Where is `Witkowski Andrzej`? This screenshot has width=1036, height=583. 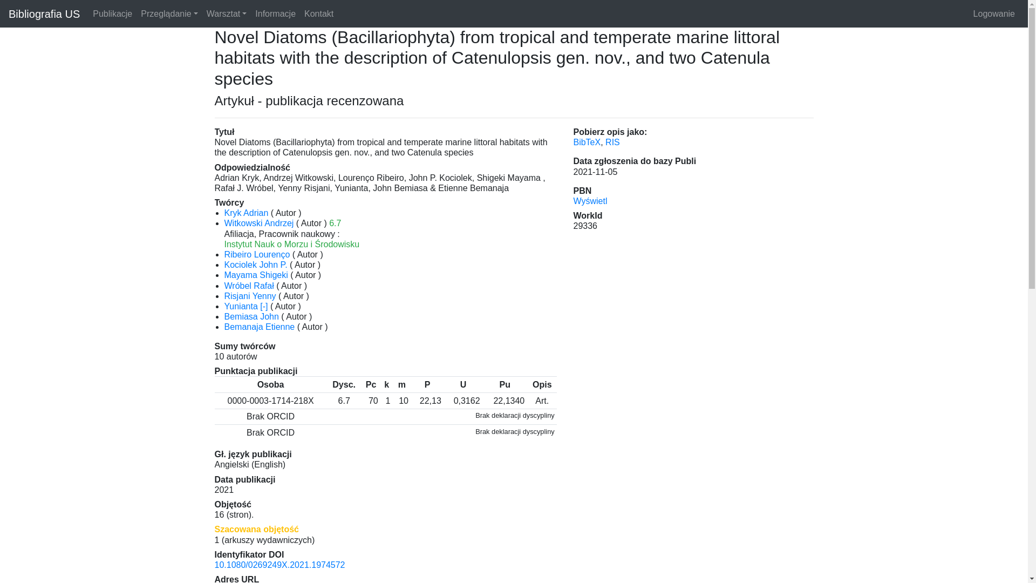
Witkowski Andrzej is located at coordinates (259, 223).